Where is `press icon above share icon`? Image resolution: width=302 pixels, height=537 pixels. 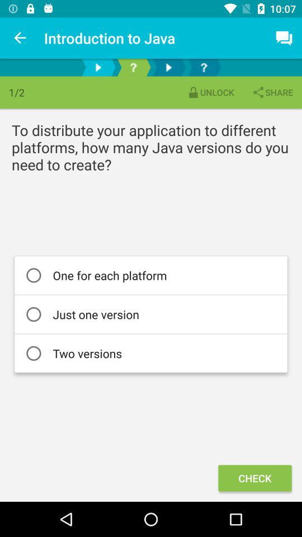
press icon above share icon is located at coordinates (284, 38).